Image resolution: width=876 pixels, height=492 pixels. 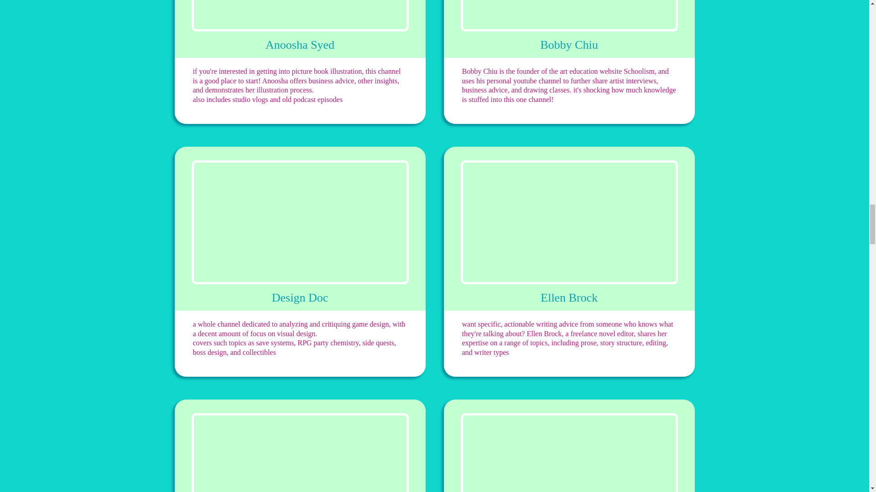 I want to click on YouTube video player, so click(x=300, y=453).